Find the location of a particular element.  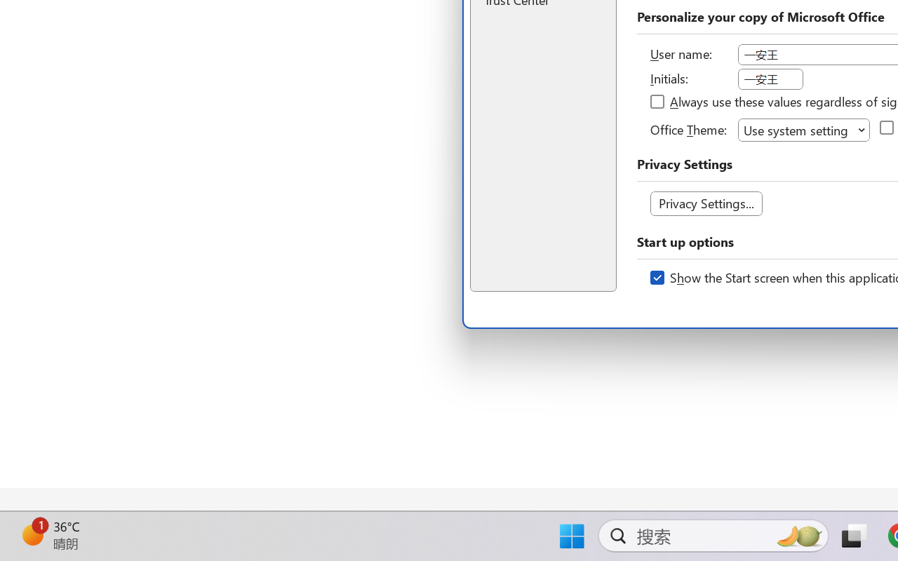

Office Theme is located at coordinates (804, 129).